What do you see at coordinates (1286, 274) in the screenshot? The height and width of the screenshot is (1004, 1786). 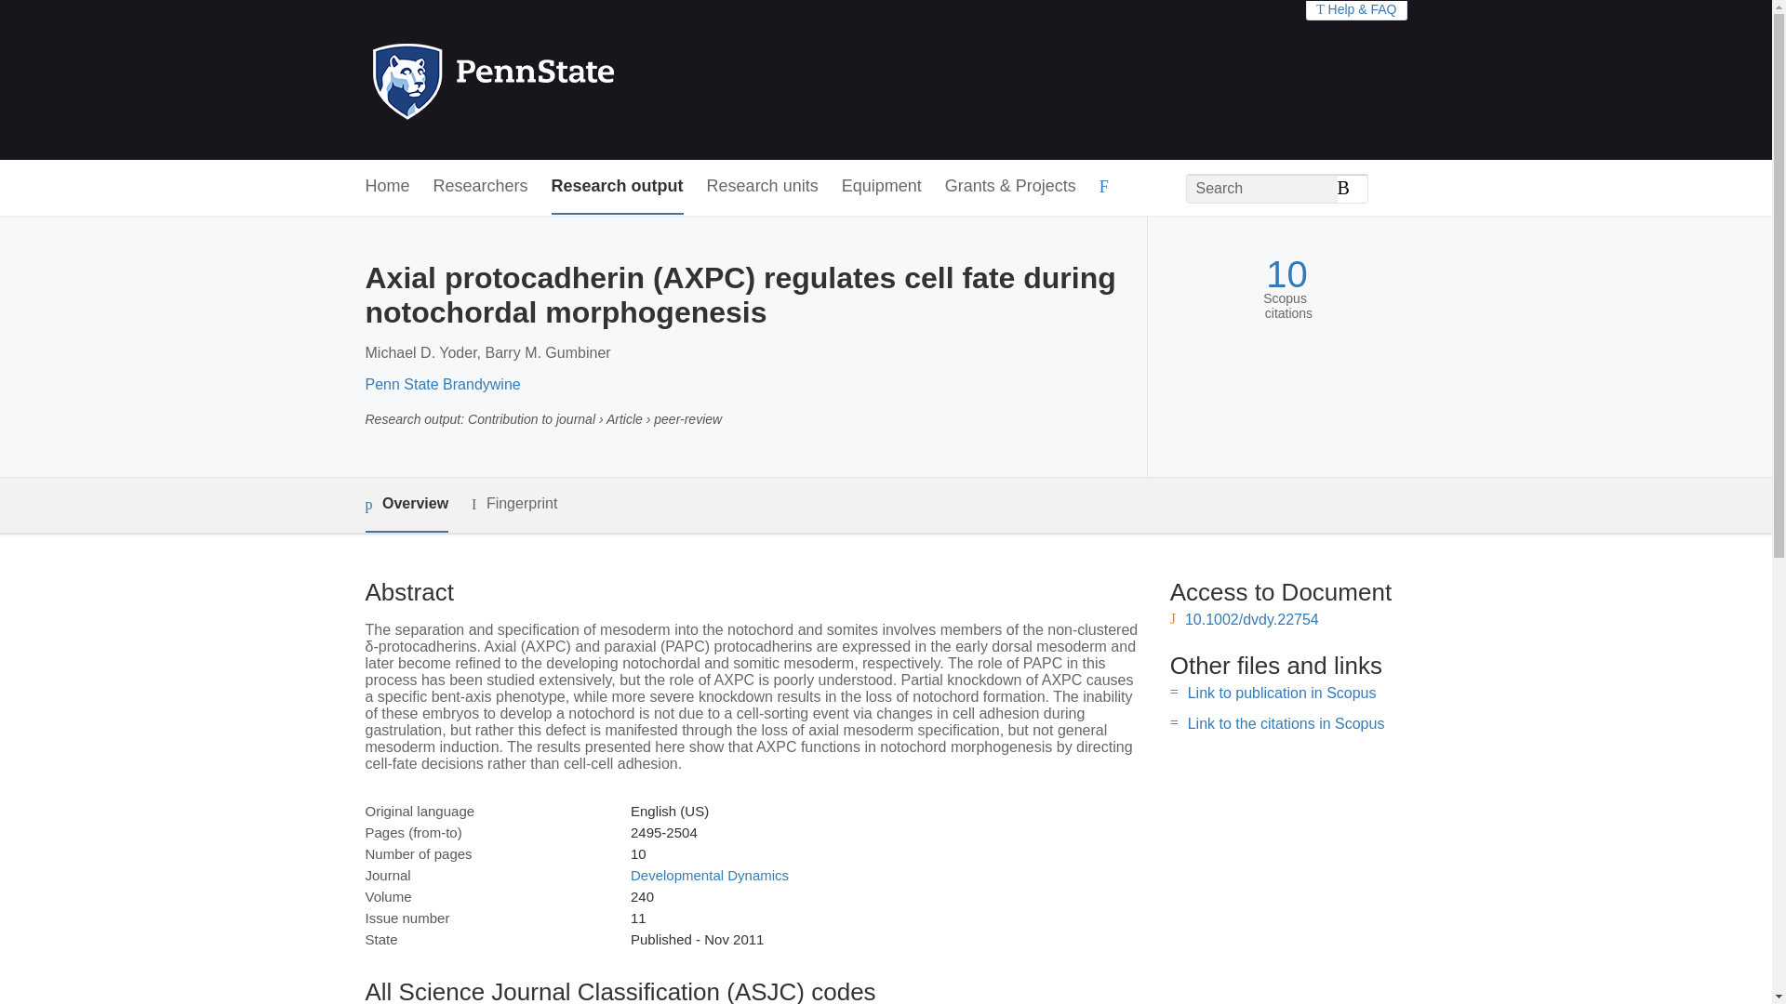 I see `10` at bounding box center [1286, 274].